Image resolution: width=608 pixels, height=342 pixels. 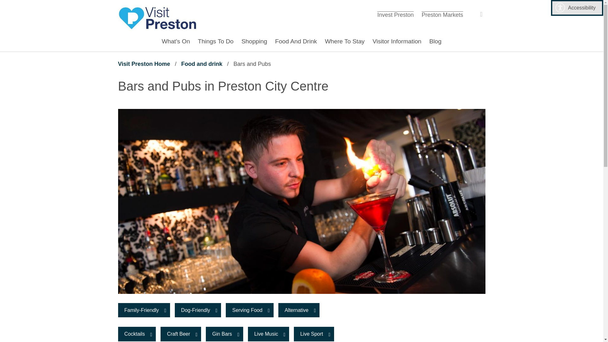 What do you see at coordinates (313, 334) in the screenshot?
I see `Family-Friendly` at bounding box center [313, 334].